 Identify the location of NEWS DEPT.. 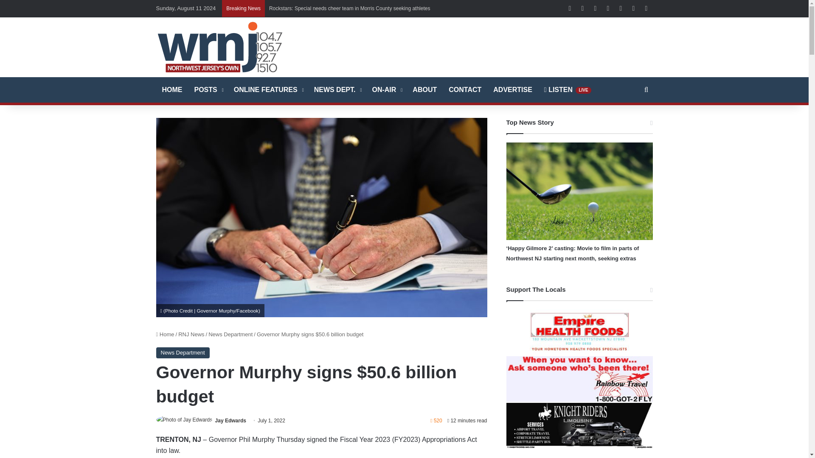
(337, 90).